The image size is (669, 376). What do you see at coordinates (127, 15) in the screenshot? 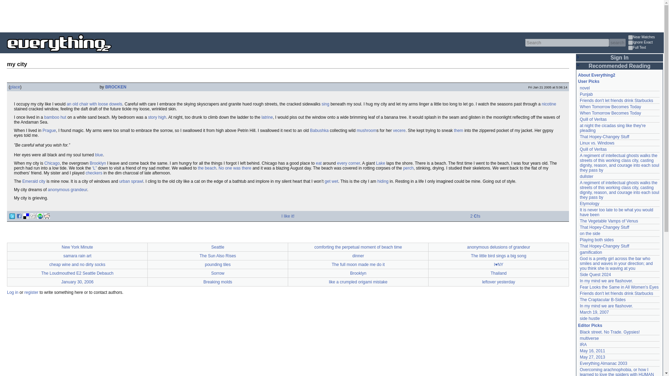
I see `Advertisement` at bounding box center [127, 15].